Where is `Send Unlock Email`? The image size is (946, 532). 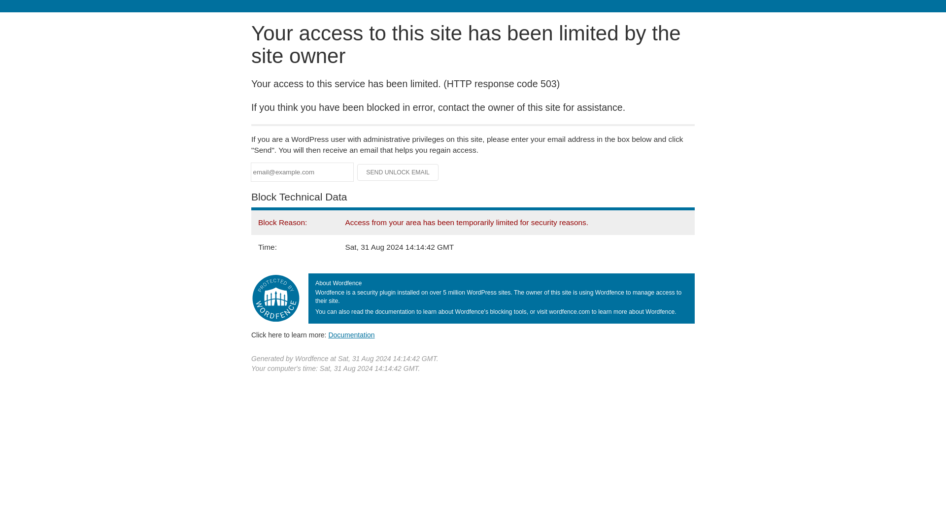
Send Unlock Email is located at coordinates (398, 172).